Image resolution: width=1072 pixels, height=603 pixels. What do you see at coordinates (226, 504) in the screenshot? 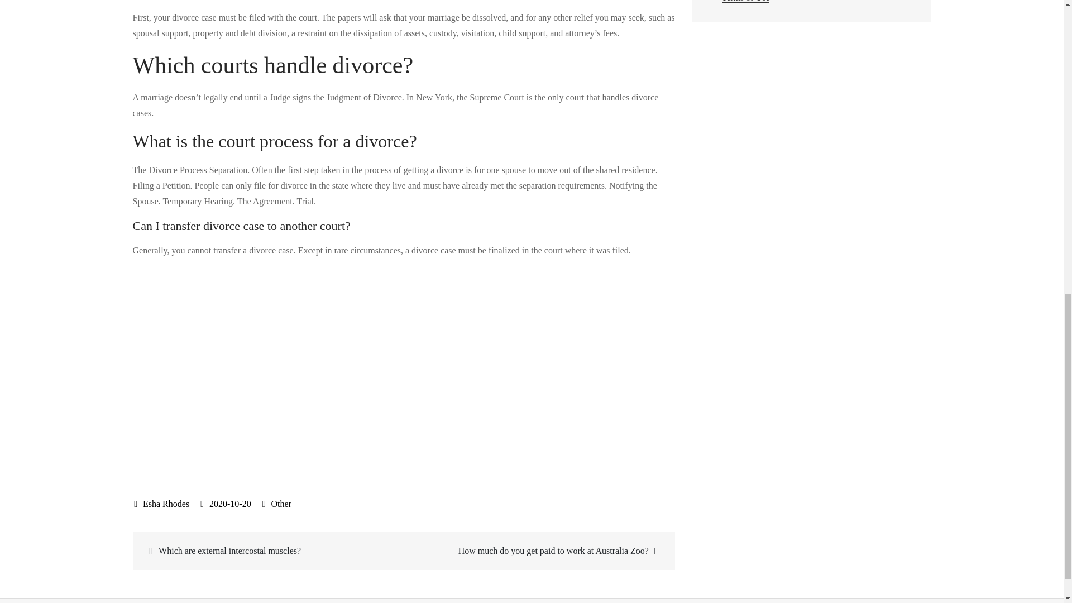
I see `2020-10-20` at bounding box center [226, 504].